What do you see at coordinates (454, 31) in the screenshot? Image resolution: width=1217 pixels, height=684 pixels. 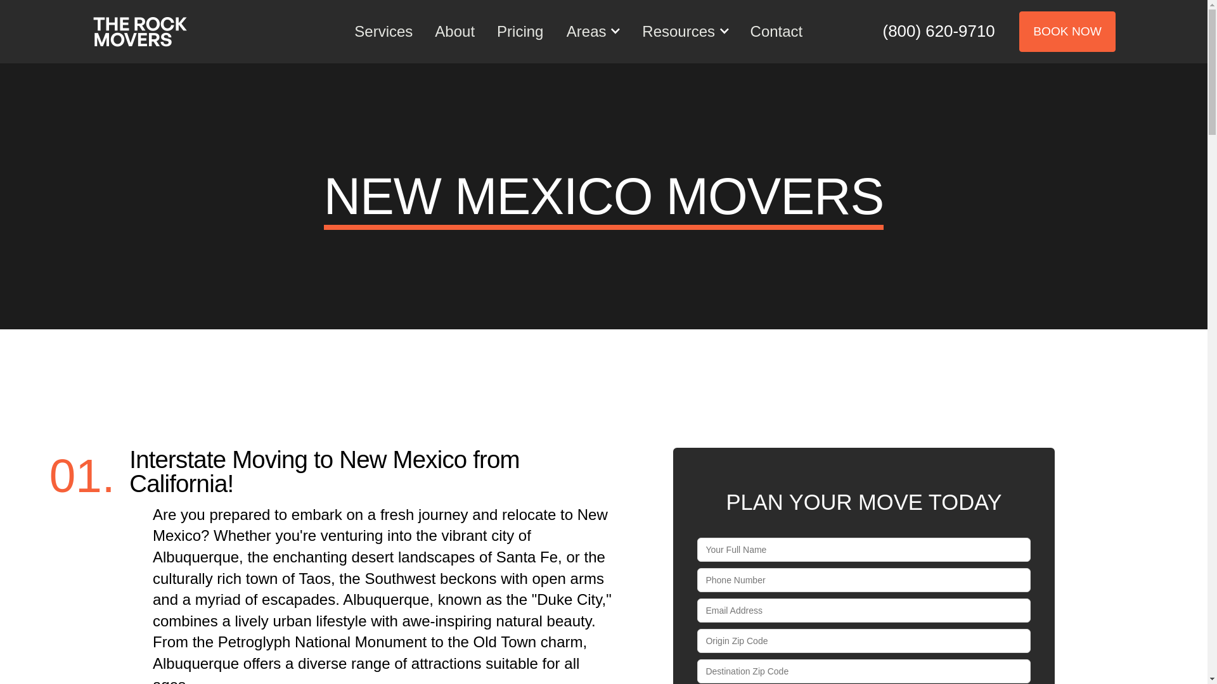 I see `About` at bounding box center [454, 31].